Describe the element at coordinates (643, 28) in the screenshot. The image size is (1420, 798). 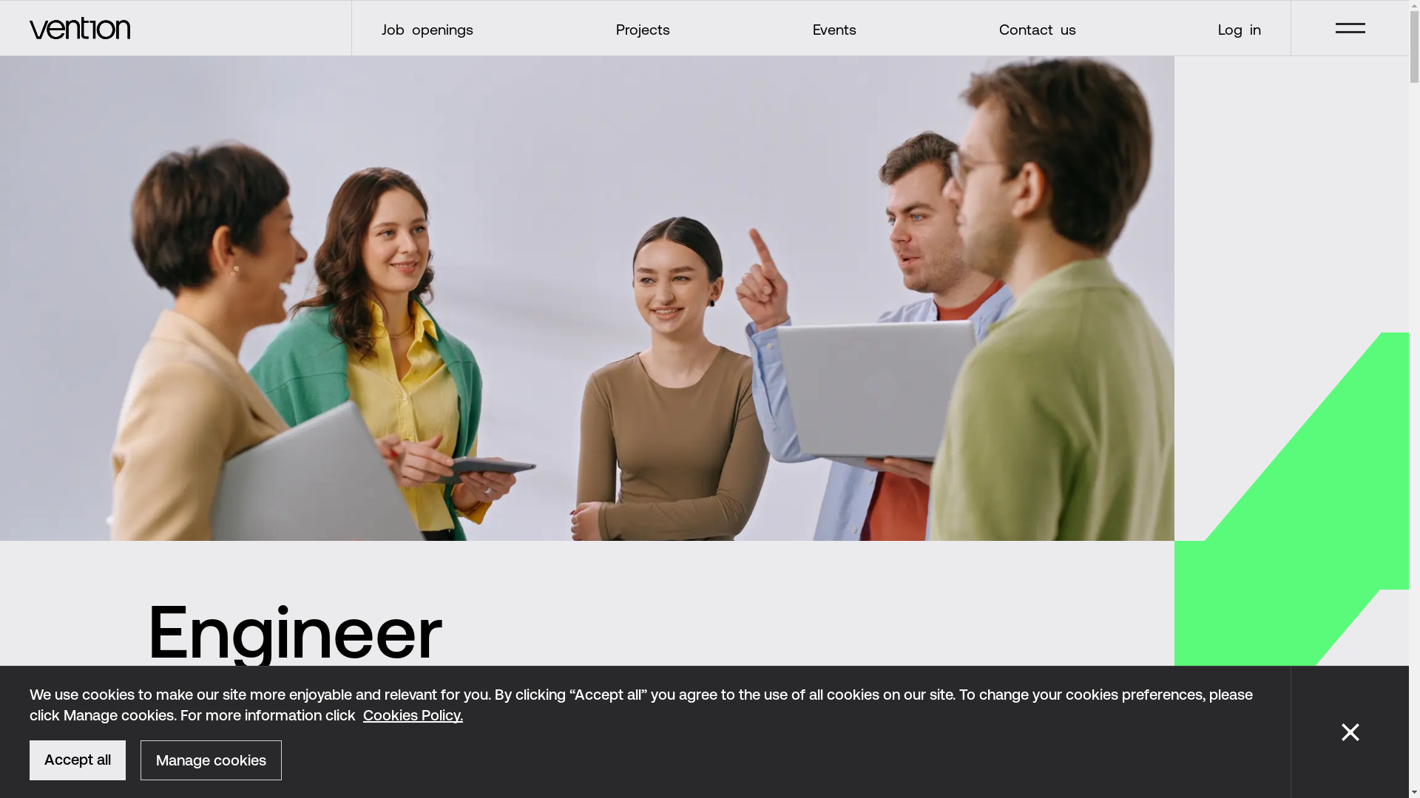
I see `Projects` at that location.